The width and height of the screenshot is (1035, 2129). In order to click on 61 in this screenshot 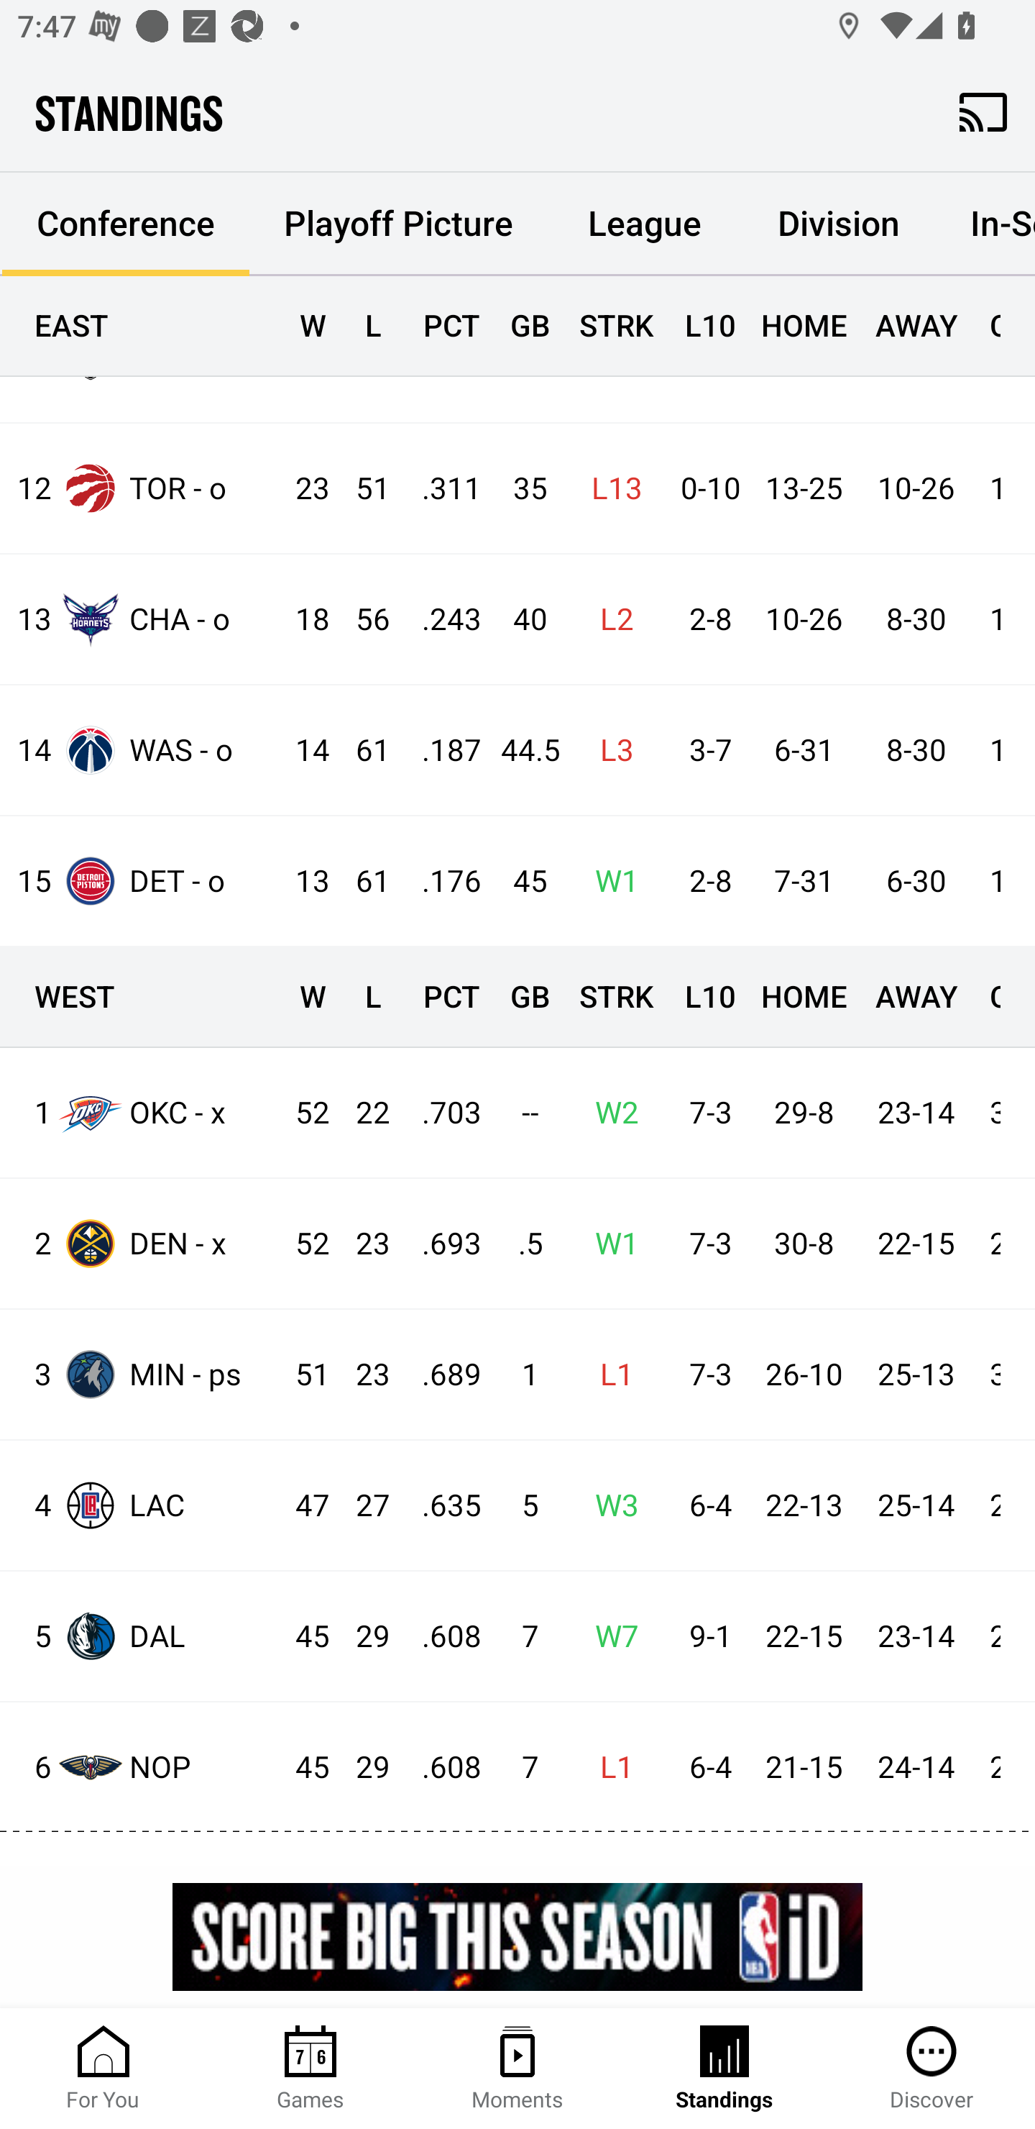, I will do `click(361, 749)`.